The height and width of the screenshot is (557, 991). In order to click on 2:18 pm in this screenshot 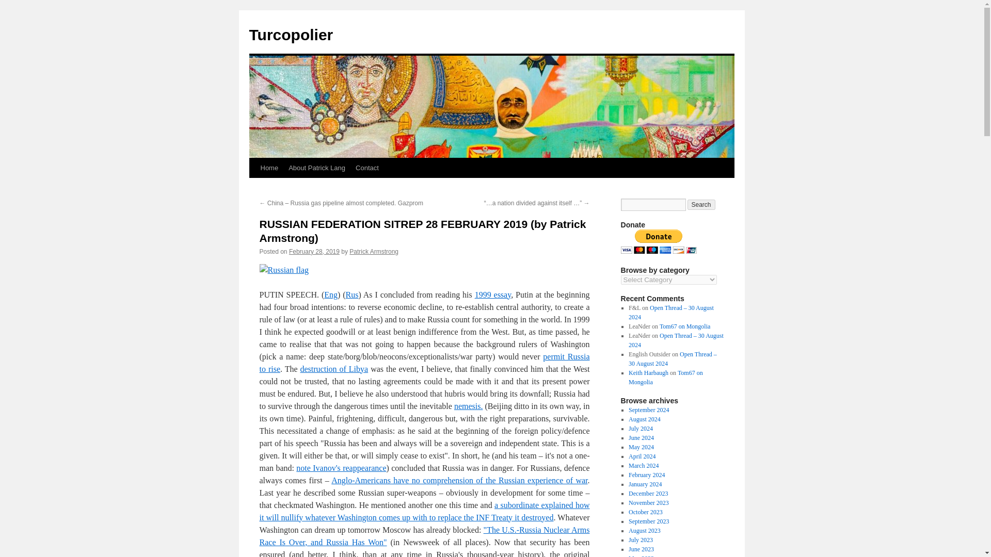, I will do `click(314, 251)`.